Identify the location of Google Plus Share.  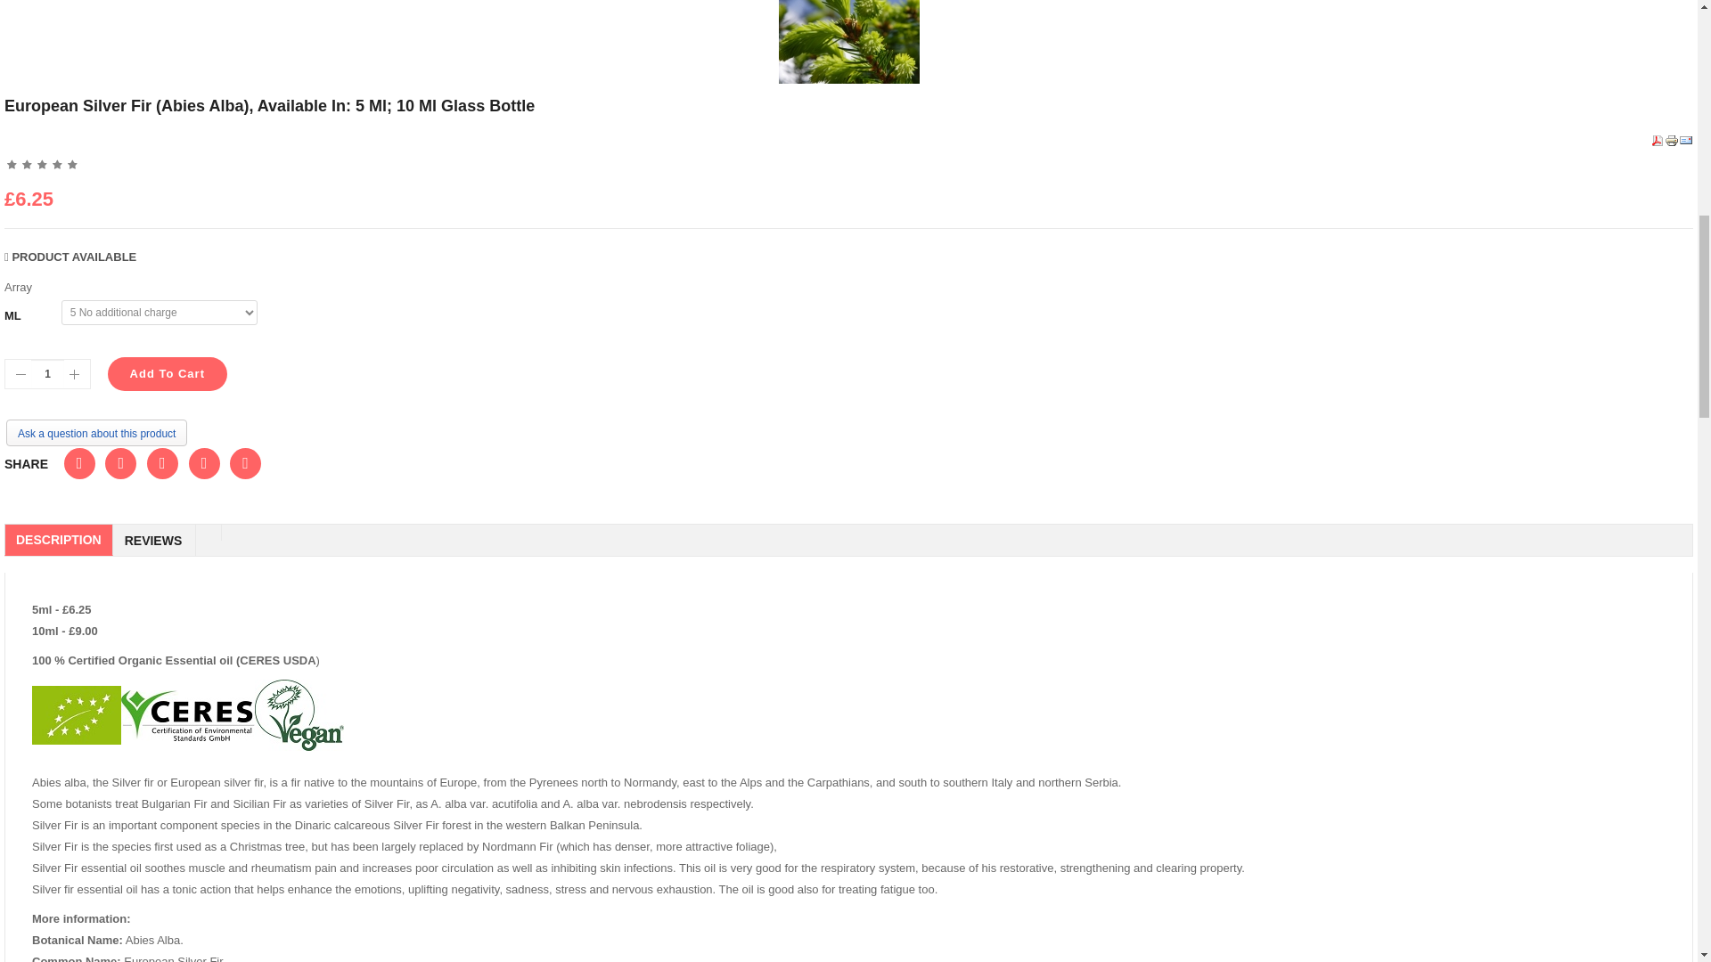
(120, 463).